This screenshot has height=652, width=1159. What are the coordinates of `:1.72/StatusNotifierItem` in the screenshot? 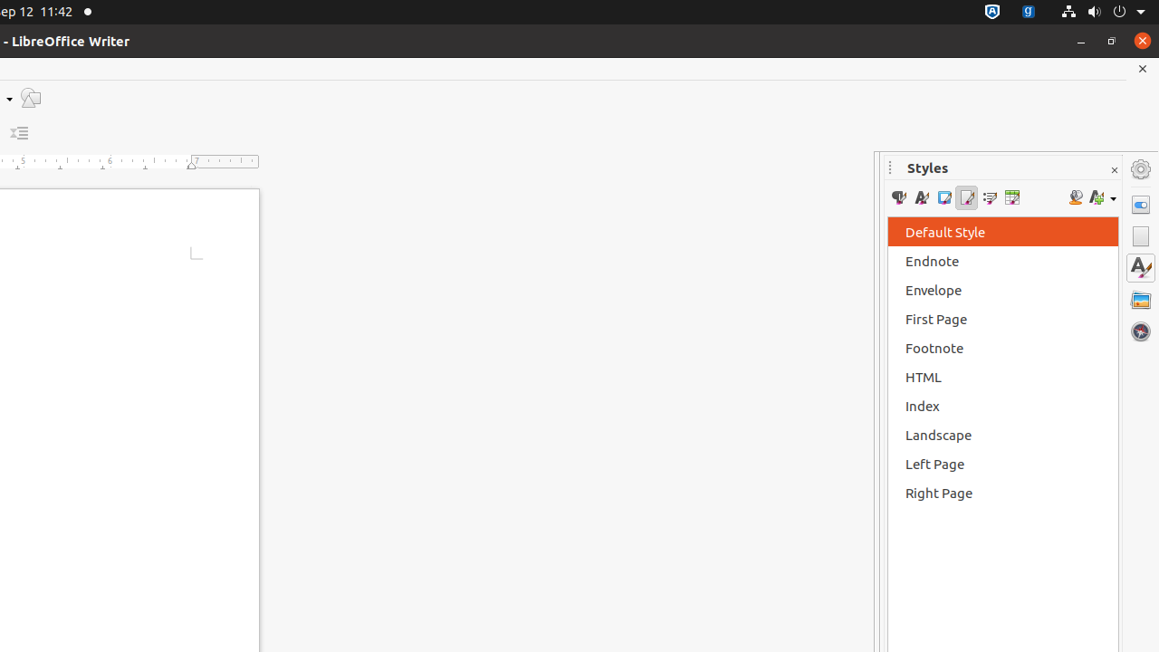 It's located at (992, 13).